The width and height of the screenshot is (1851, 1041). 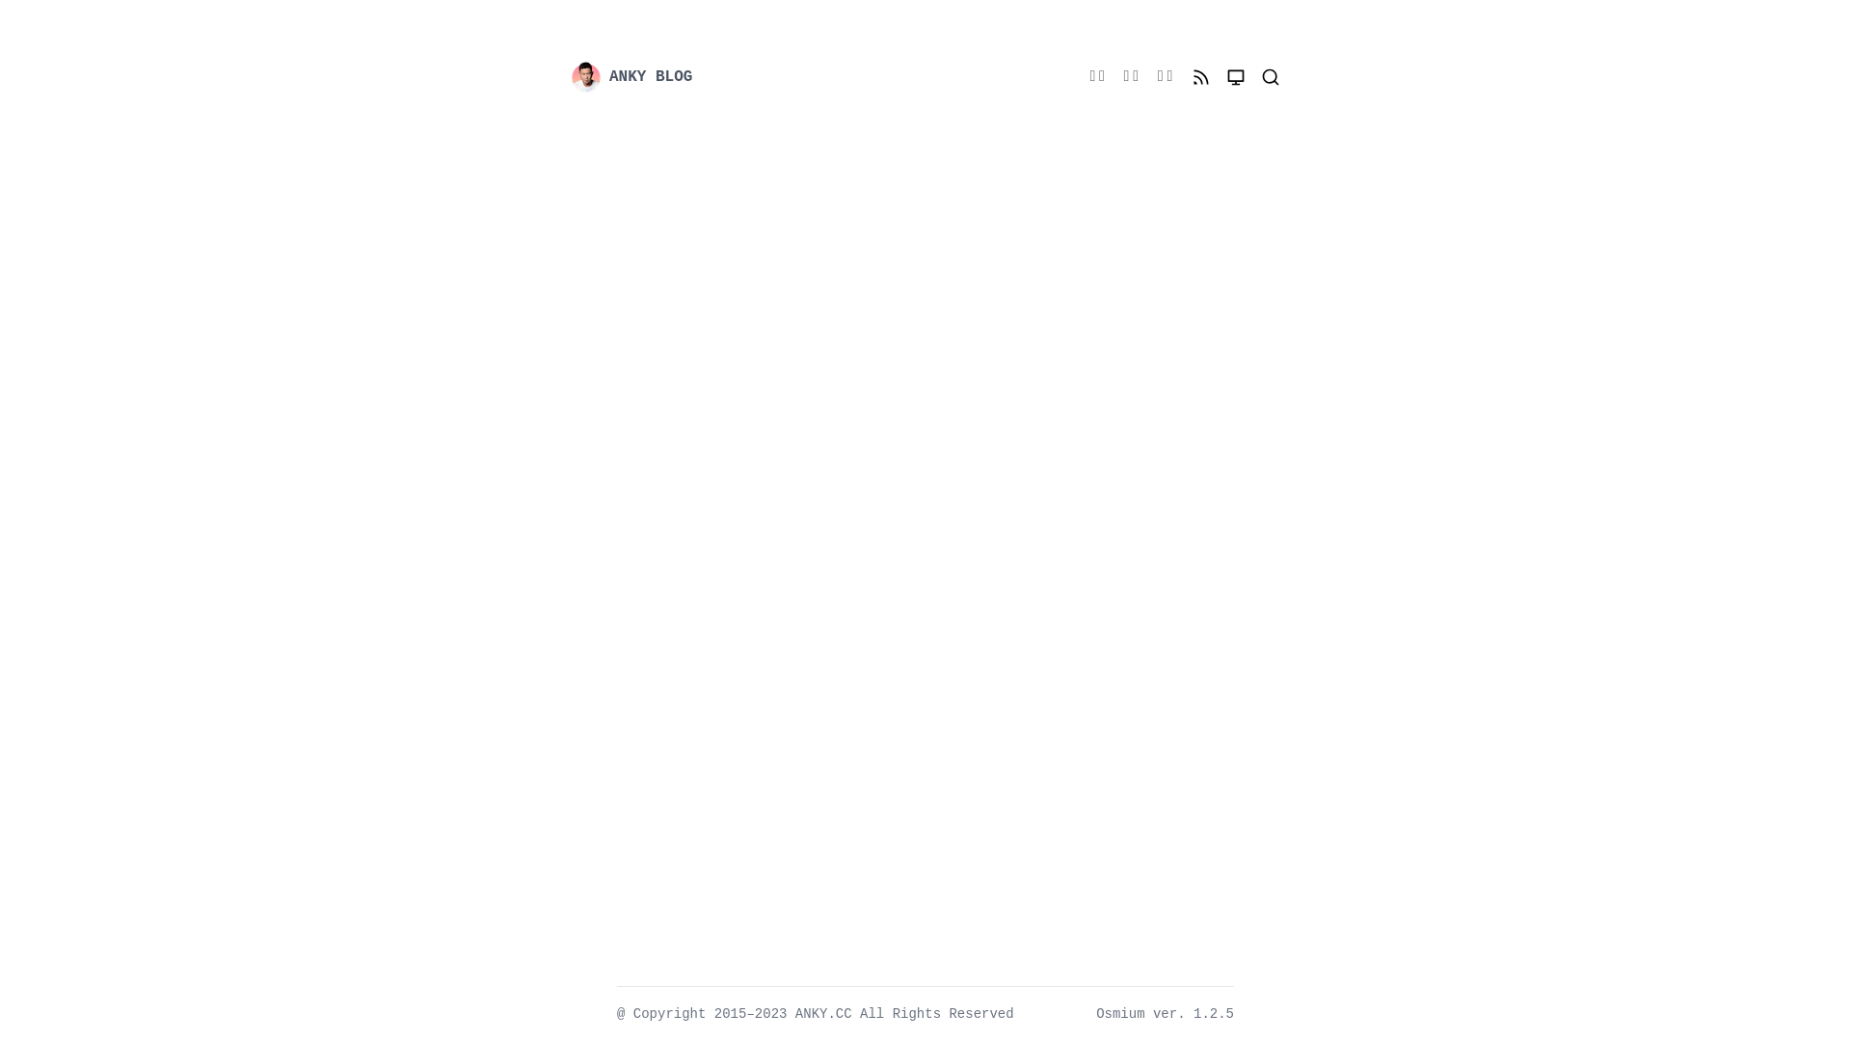 I want to click on ANKY BLOG, so click(x=762, y=77).